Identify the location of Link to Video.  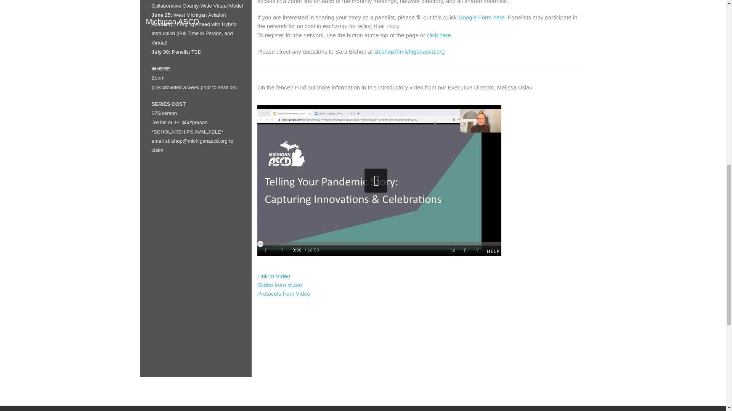
(274, 276).